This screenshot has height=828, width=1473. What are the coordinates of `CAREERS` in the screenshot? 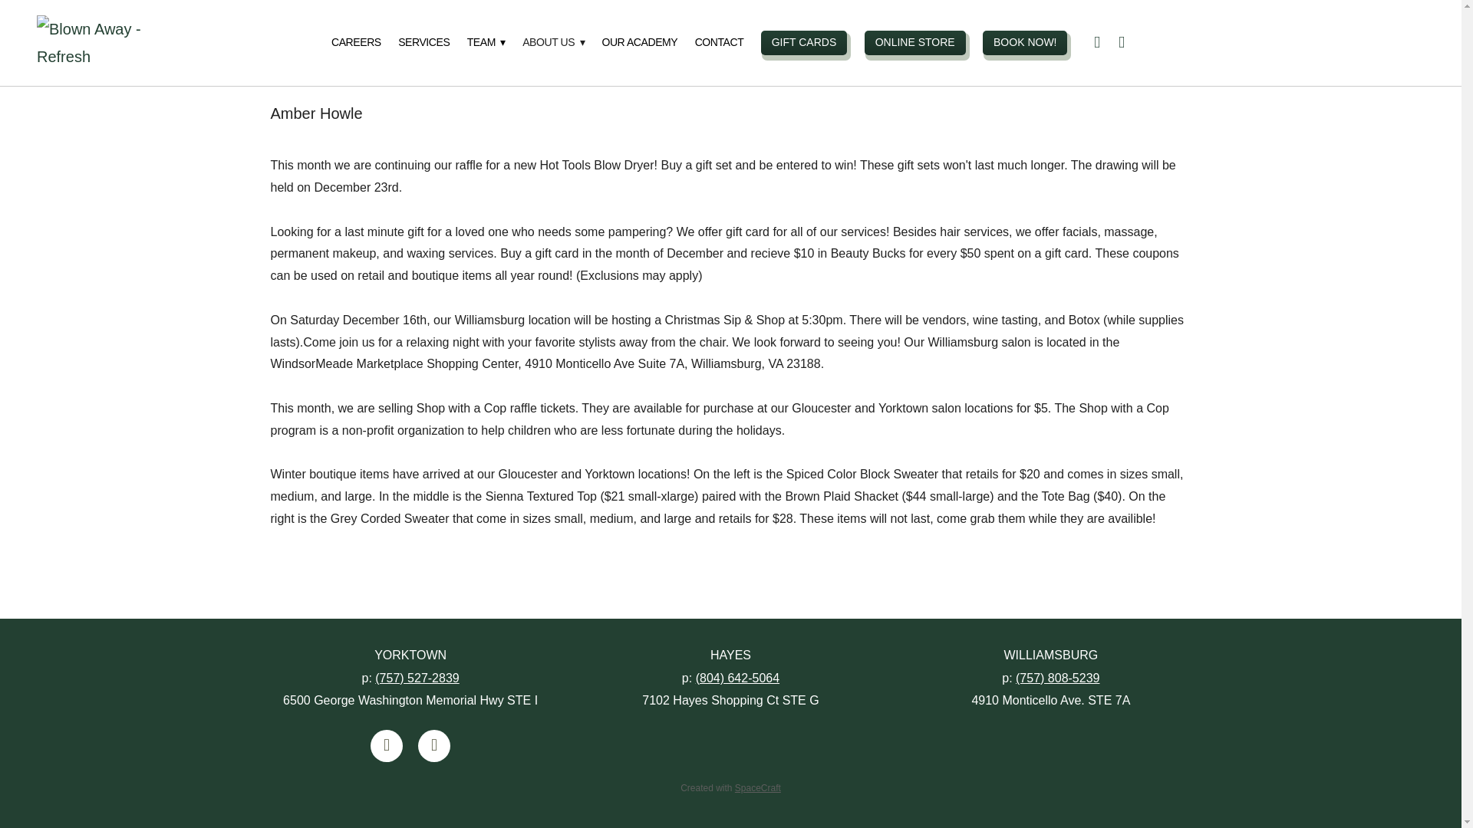 It's located at (356, 43).